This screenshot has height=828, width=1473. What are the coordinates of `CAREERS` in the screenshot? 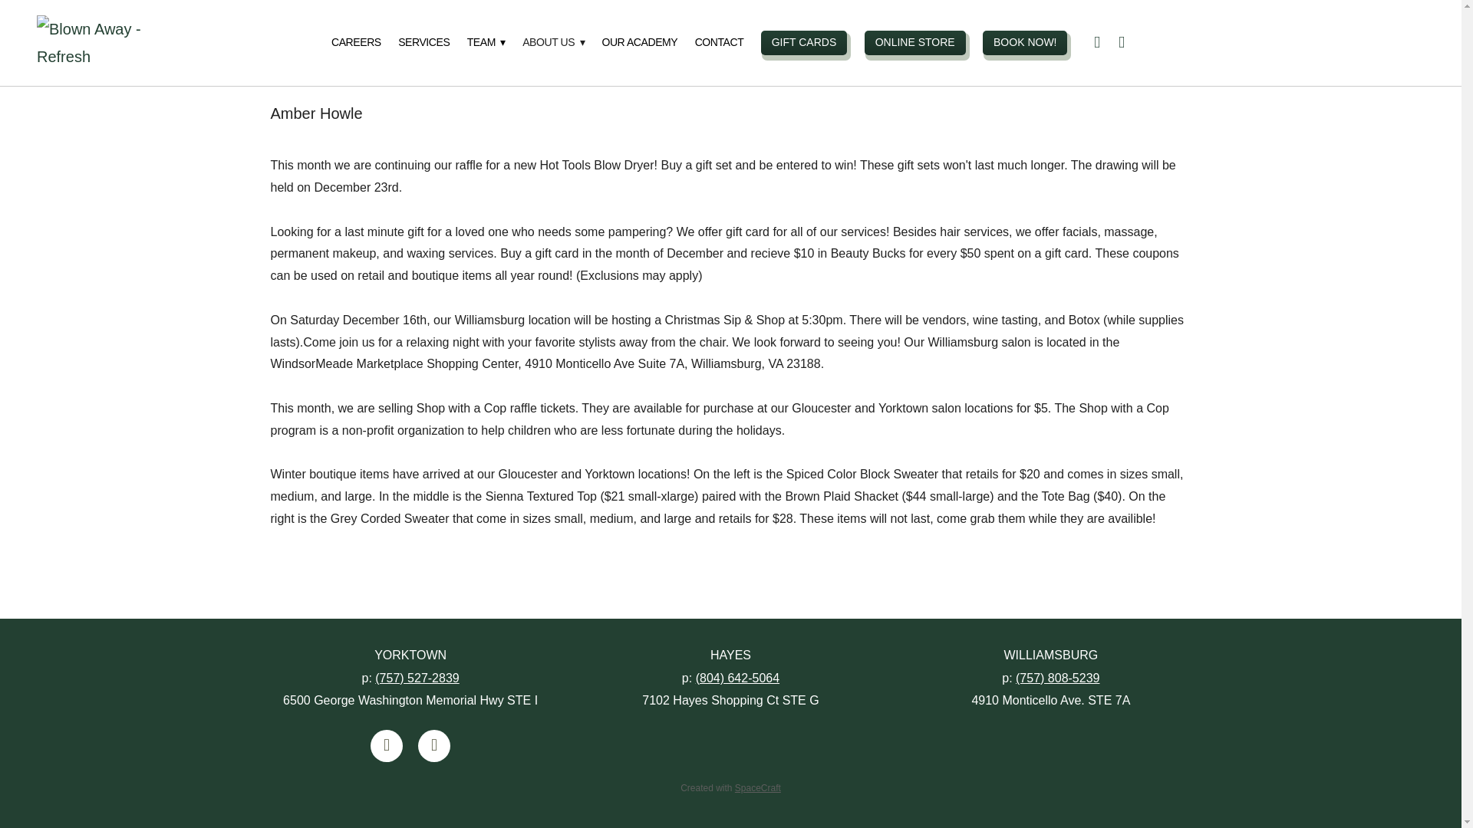 It's located at (356, 43).